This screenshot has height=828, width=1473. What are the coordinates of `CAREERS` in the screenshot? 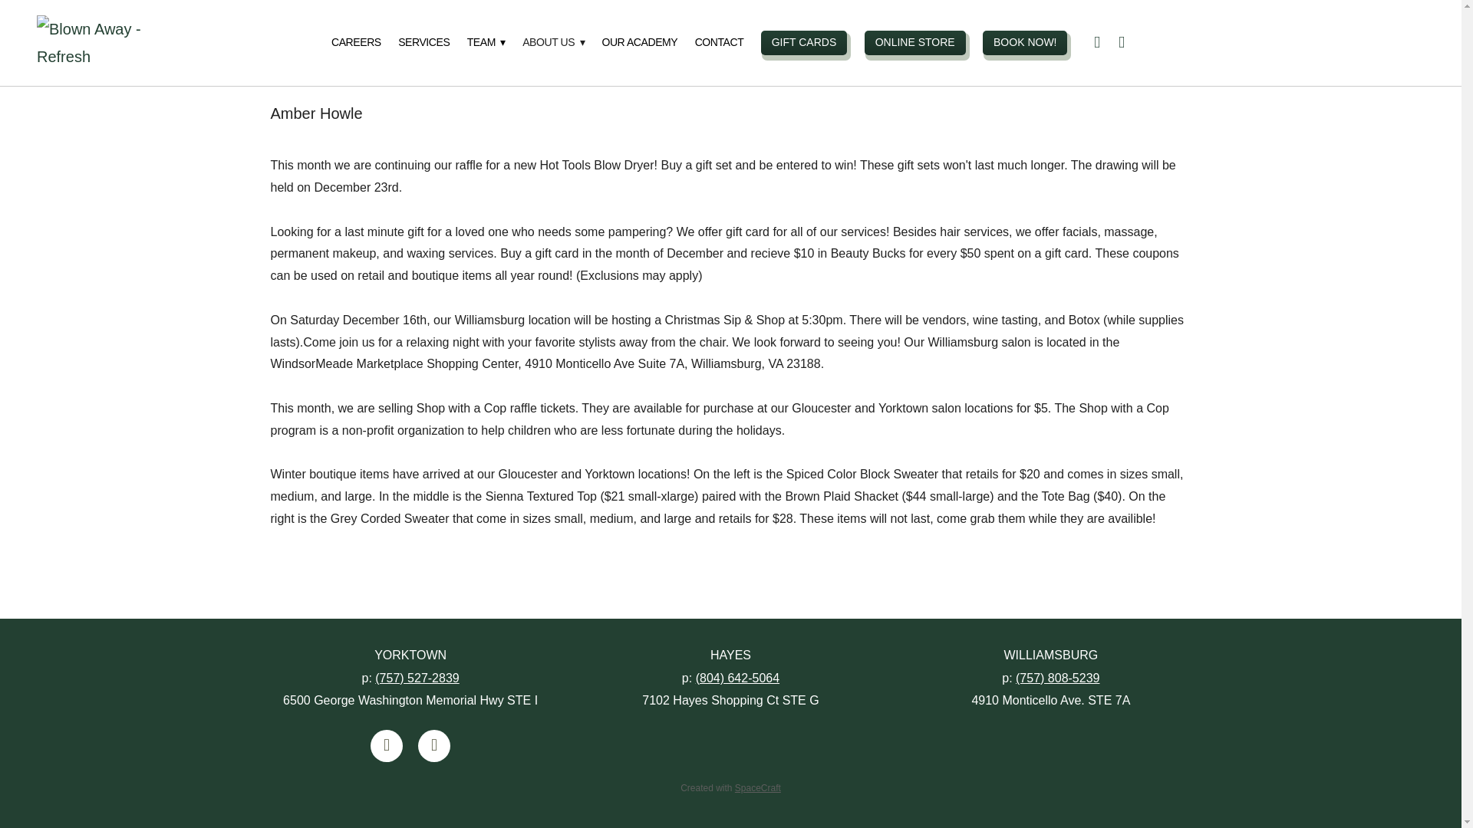 It's located at (356, 43).